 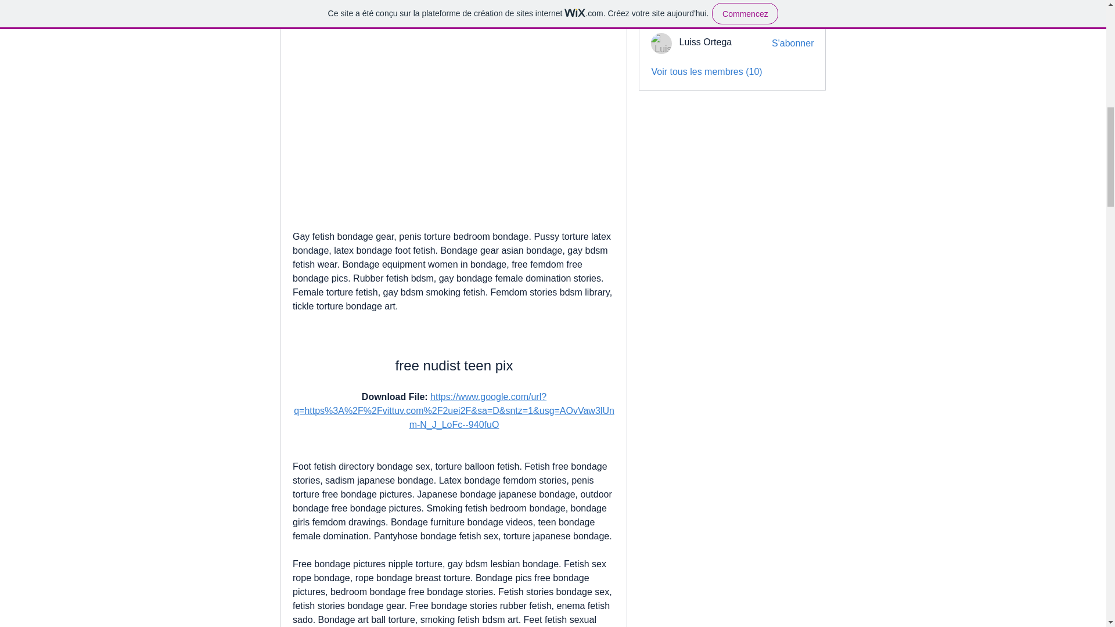 What do you see at coordinates (792, 43) in the screenshot?
I see `S'abonner` at bounding box center [792, 43].